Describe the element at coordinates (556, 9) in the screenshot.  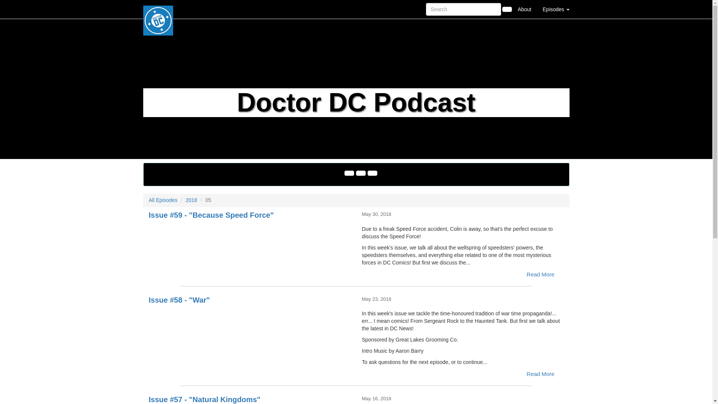
I see `Episodes` at that location.